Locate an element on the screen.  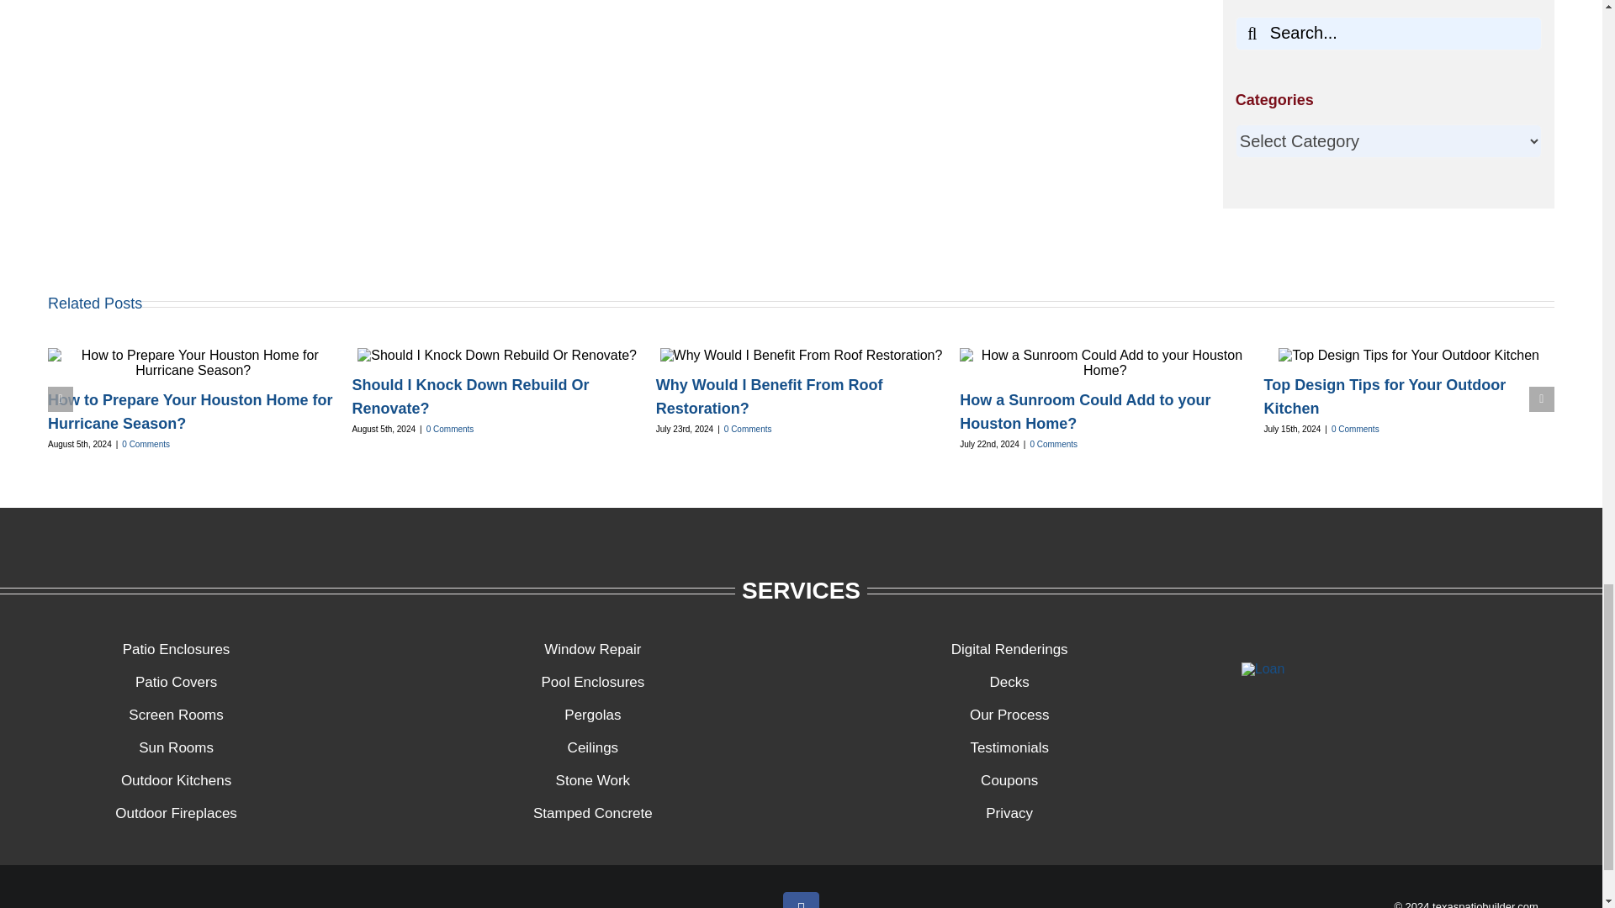
Top Design Tips for Your Outdoor Kitchen is located at coordinates (1385, 397).